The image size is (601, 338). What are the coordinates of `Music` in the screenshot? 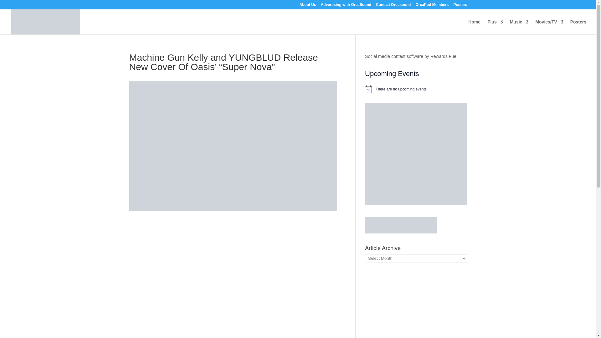 It's located at (519, 27).